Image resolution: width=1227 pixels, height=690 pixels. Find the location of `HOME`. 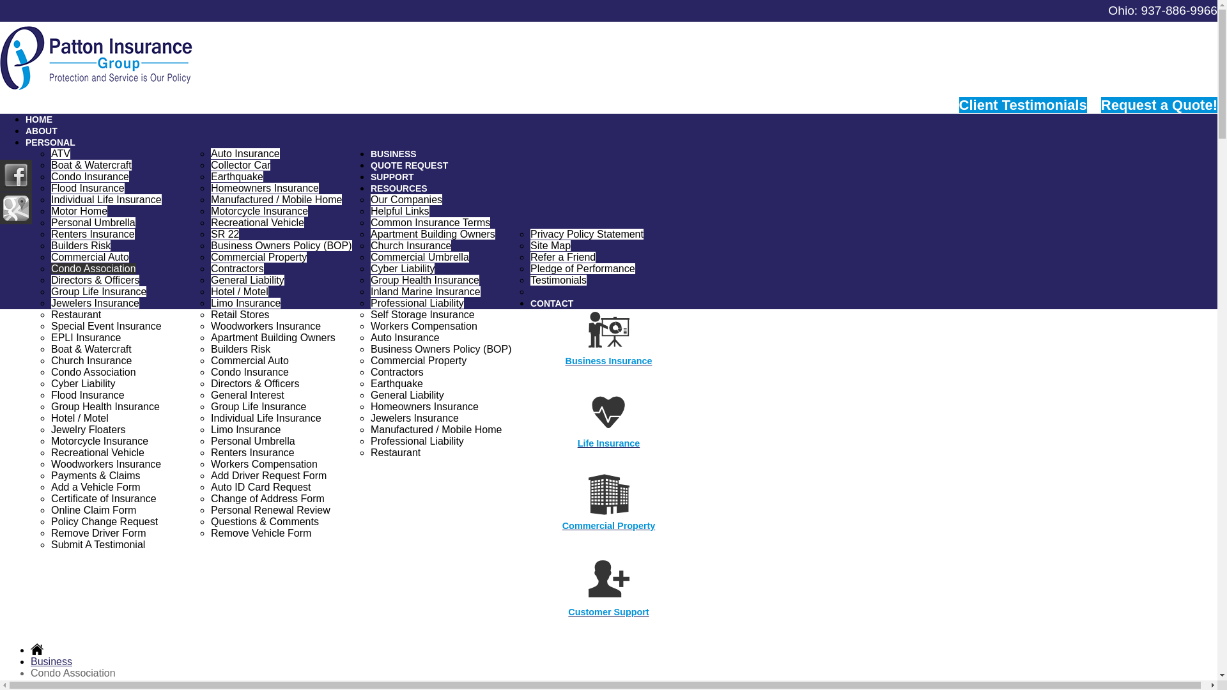

HOME is located at coordinates (39, 119).